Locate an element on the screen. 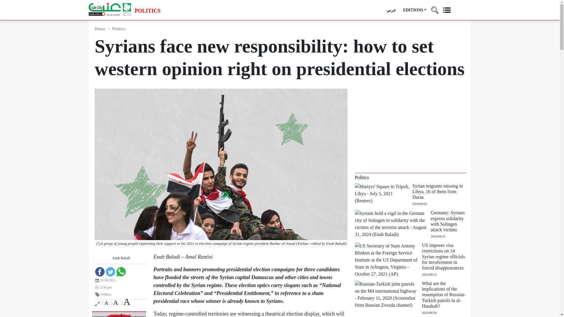  Syrian migrants missing in Libya, 16 of them from Daraa is located at coordinates (383, 193).